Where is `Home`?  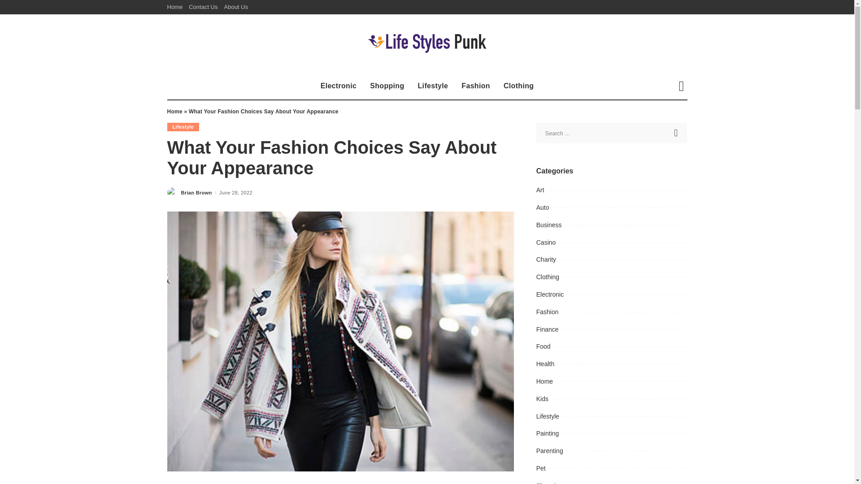
Home is located at coordinates (174, 111).